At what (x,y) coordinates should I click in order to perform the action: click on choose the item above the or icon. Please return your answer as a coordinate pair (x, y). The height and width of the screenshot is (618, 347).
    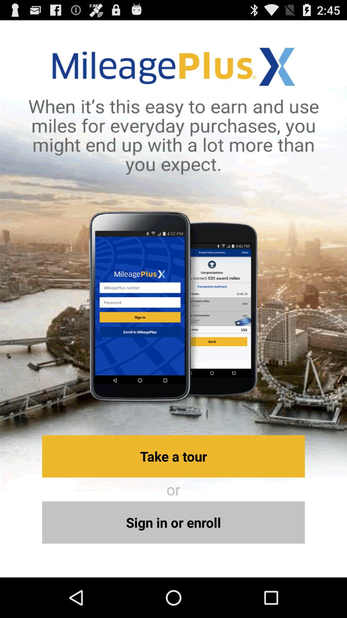
    Looking at the image, I should click on (173, 456).